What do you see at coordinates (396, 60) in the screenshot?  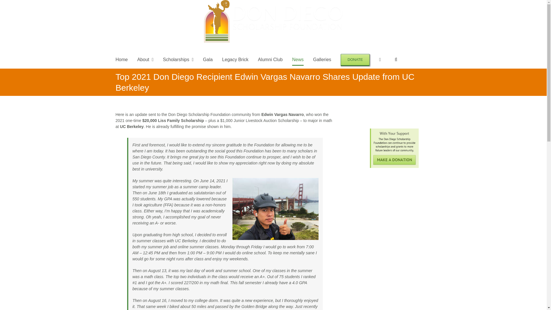 I see `Search` at bounding box center [396, 60].